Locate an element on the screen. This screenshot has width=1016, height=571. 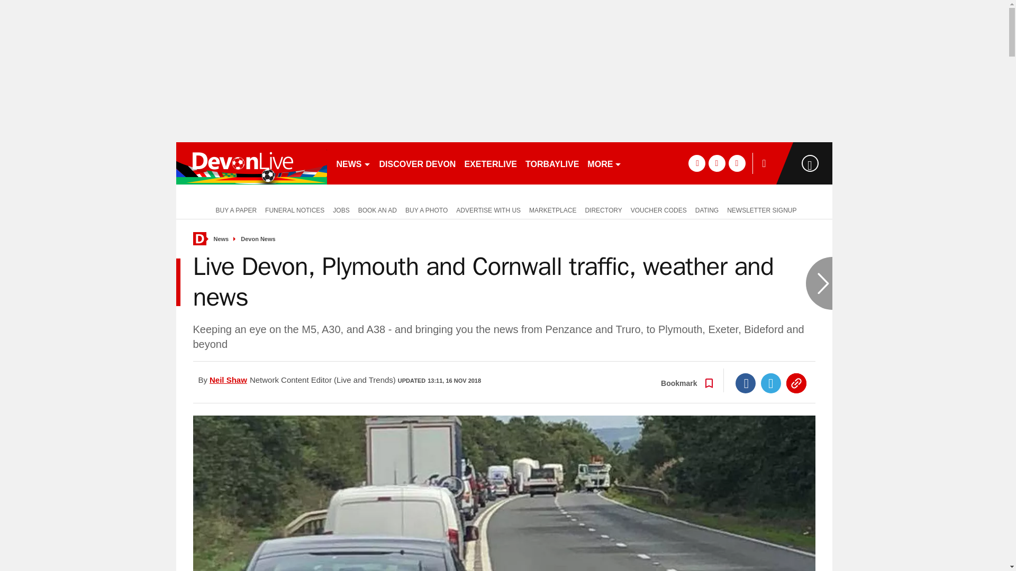
EXETERLIVE is located at coordinates (490, 163).